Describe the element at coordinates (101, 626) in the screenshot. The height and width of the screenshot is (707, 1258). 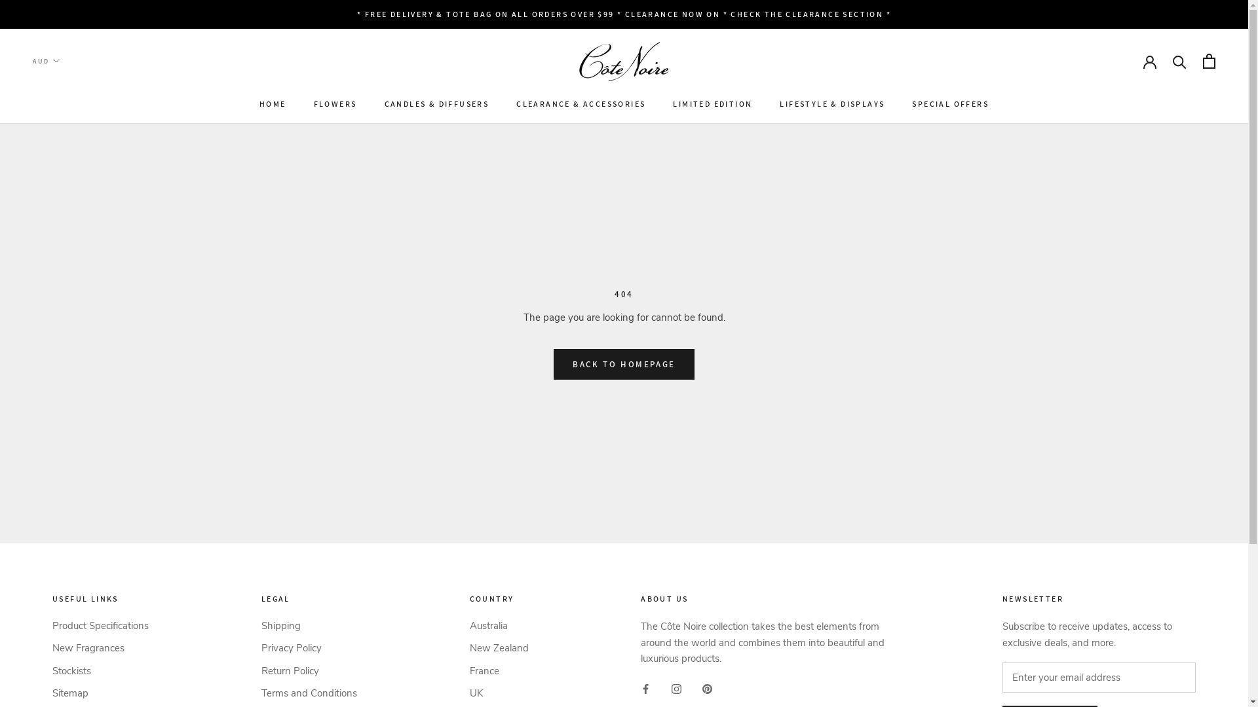
I see `Product Specifications` at that location.